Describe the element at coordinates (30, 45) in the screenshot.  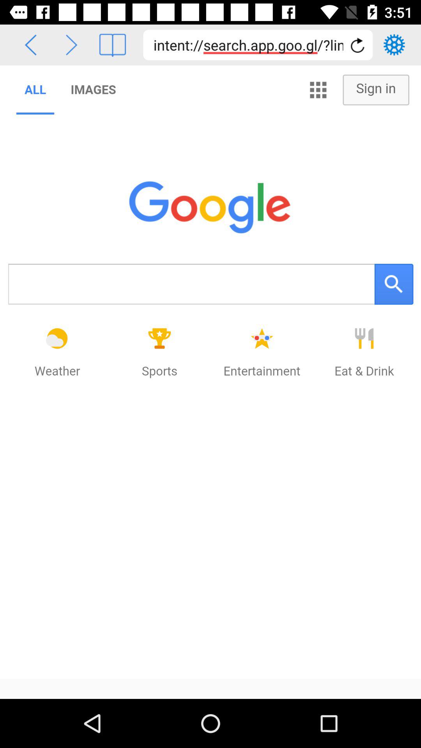
I see `previous button` at that location.